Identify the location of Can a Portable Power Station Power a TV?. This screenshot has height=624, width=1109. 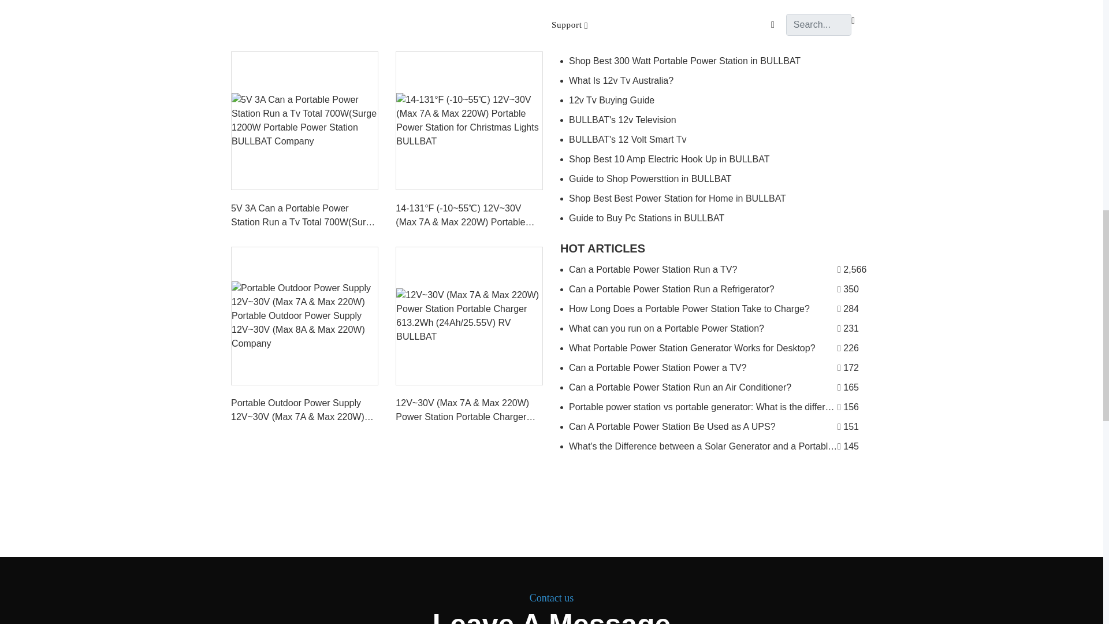
(716, 367).